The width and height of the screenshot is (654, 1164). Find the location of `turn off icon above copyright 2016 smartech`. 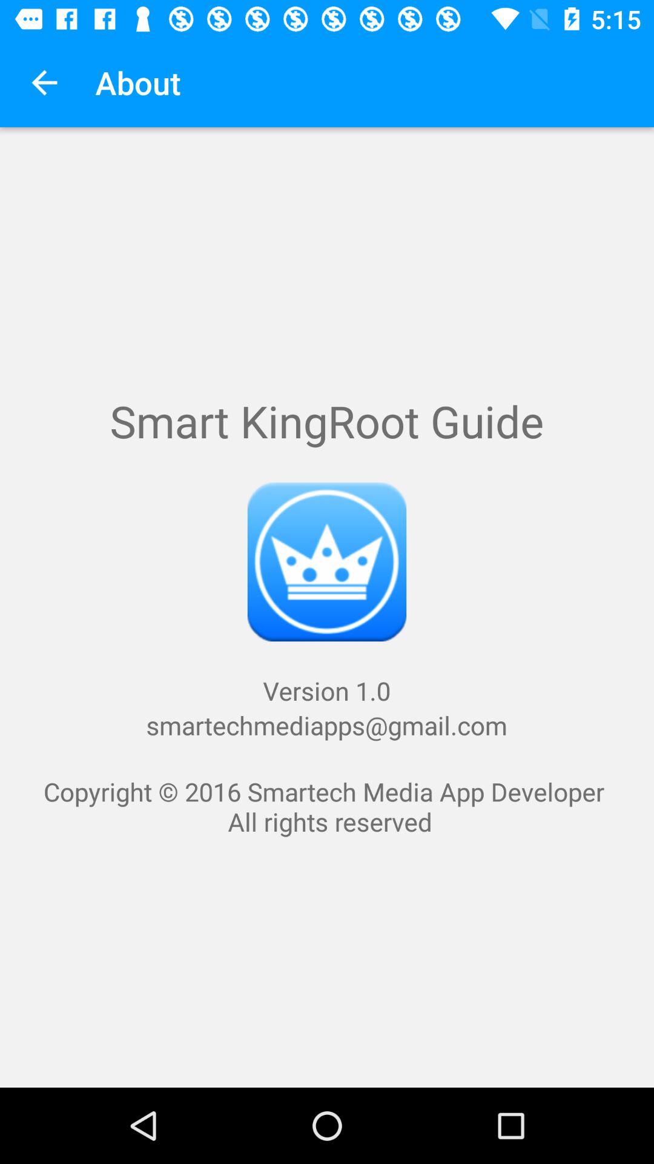

turn off icon above copyright 2016 smartech is located at coordinates (44, 82).